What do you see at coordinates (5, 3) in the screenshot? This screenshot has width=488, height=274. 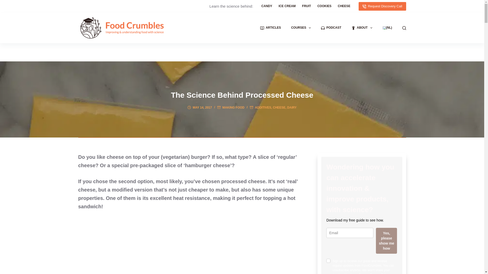 I see `Skip to content` at bounding box center [5, 3].